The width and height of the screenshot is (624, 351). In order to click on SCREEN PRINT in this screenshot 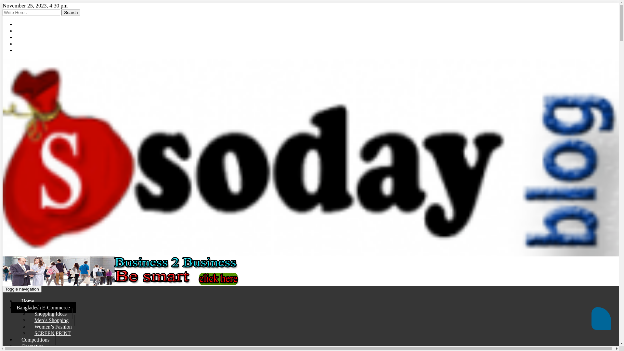, I will do `click(53, 333)`.